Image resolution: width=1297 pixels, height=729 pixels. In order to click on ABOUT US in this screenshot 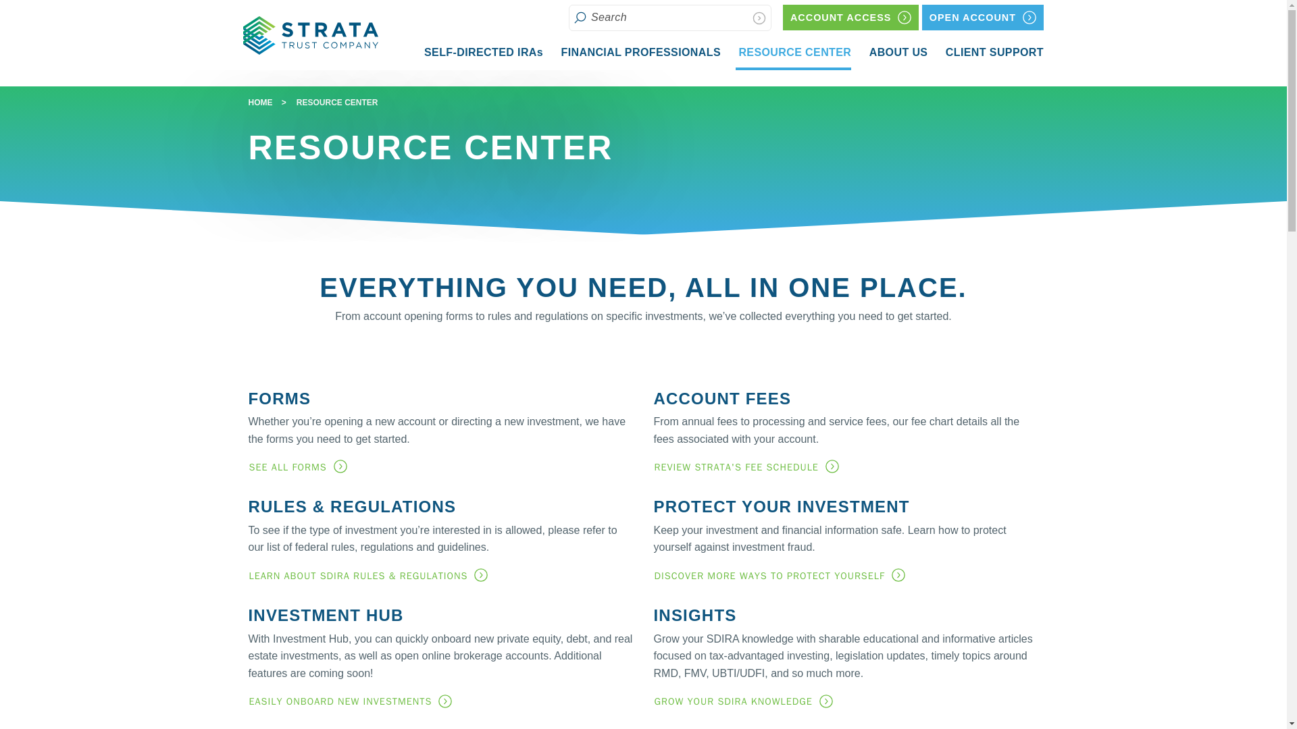, I will do `click(850, 18)`.